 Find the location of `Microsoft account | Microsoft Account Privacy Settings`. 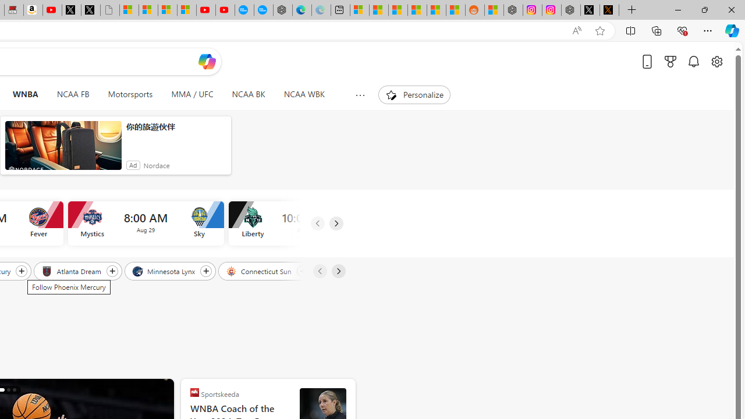

Microsoft account | Microsoft Account Privacy Settings is located at coordinates (359, 10).